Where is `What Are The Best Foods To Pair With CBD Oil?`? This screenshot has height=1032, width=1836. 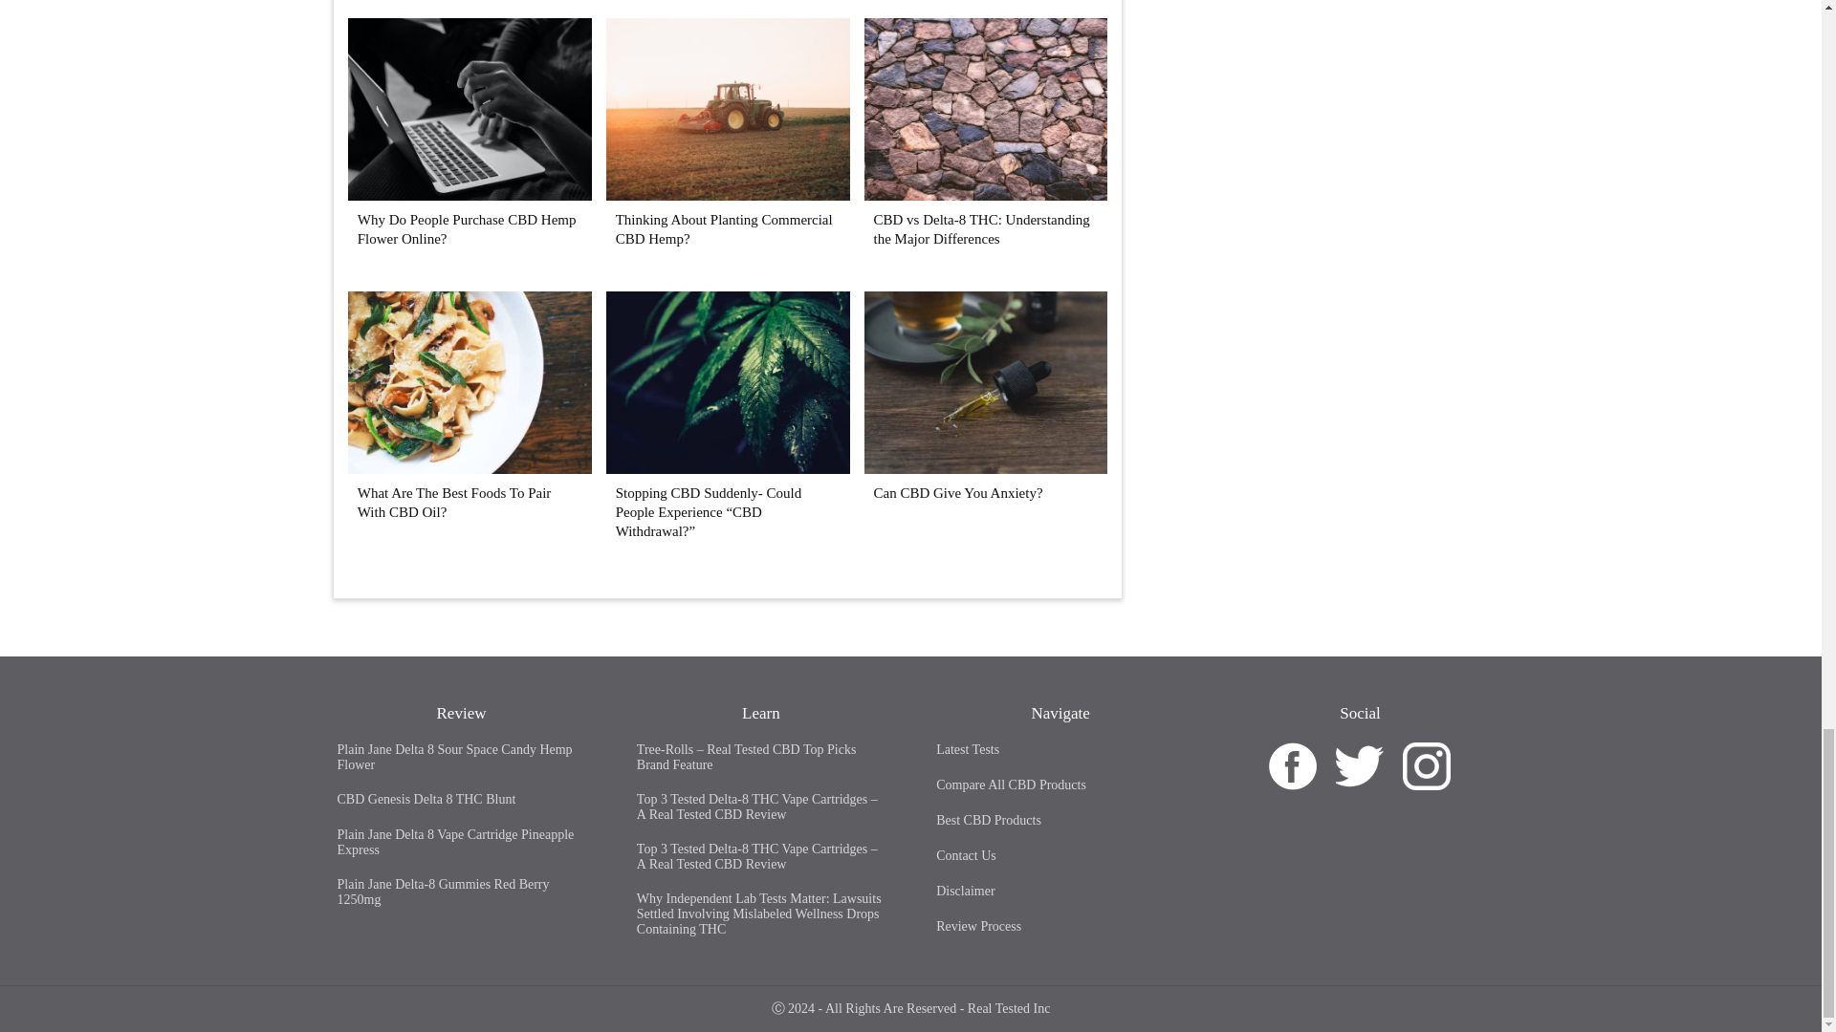
What Are The Best Foods To Pair With CBD Oil? is located at coordinates (470, 468).